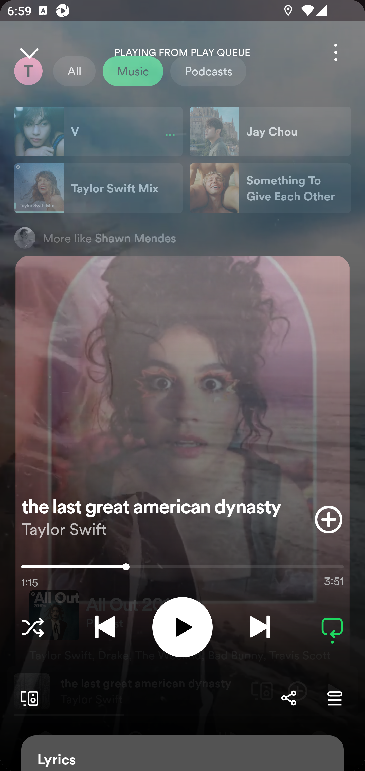 Image resolution: width=365 pixels, height=771 pixels. Describe the element at coordinates (335, 698) in the screenshot. I see `Go to Queue` at that location.